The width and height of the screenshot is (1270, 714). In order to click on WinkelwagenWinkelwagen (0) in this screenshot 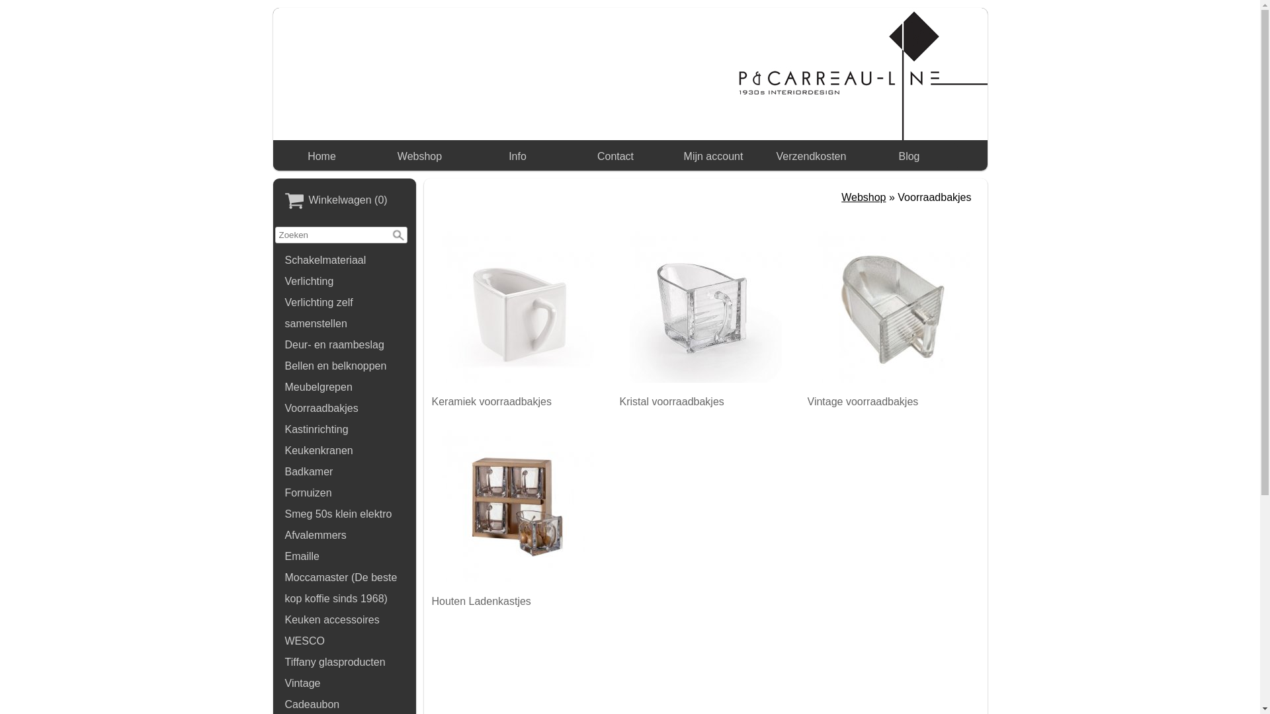, I will do `click(345, 201)`.